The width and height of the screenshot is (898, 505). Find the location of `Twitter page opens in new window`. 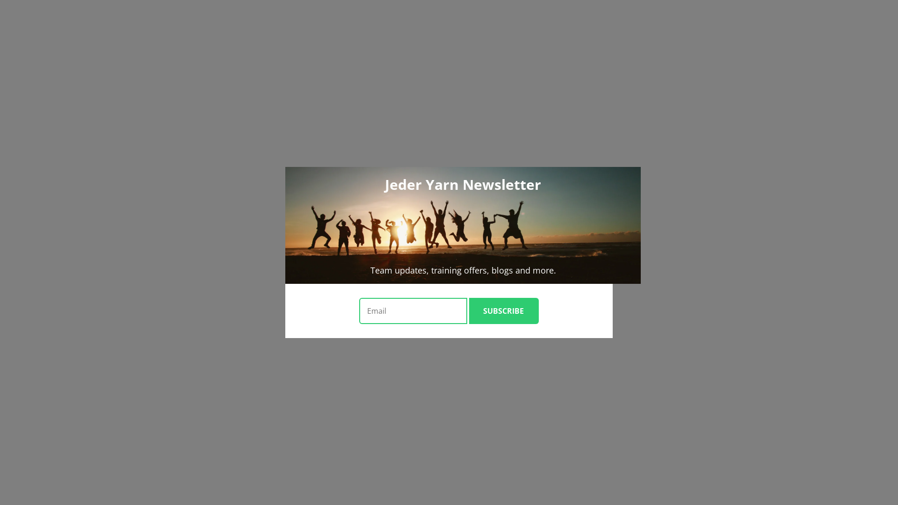

Twitter page opens in new window is located at coordinates (15, 17).